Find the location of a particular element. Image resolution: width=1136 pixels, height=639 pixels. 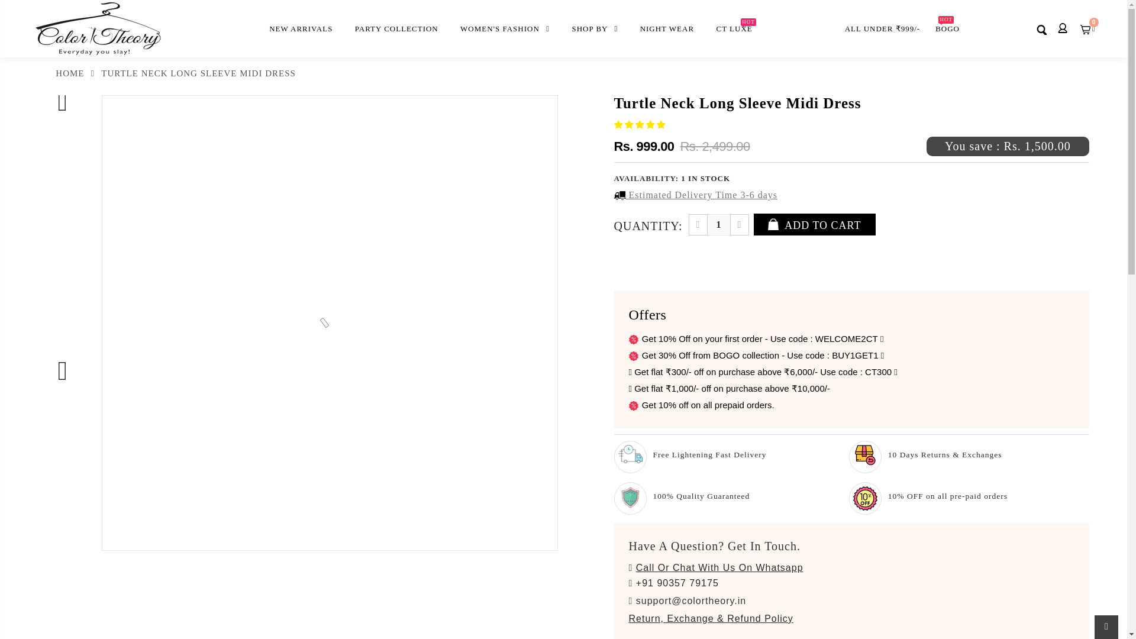

WOMEN'S FASHION is located at coordinates (504, 28).